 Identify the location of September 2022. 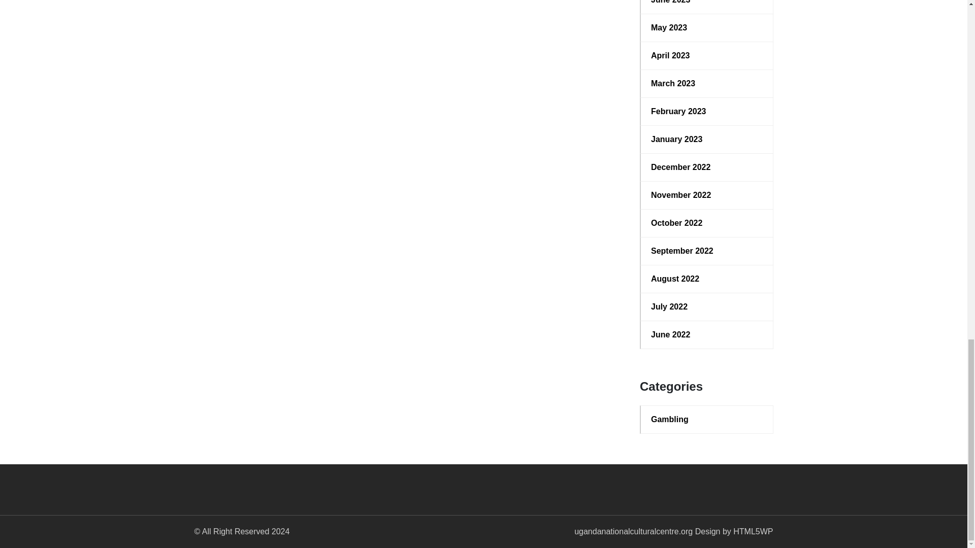
(707, 251).